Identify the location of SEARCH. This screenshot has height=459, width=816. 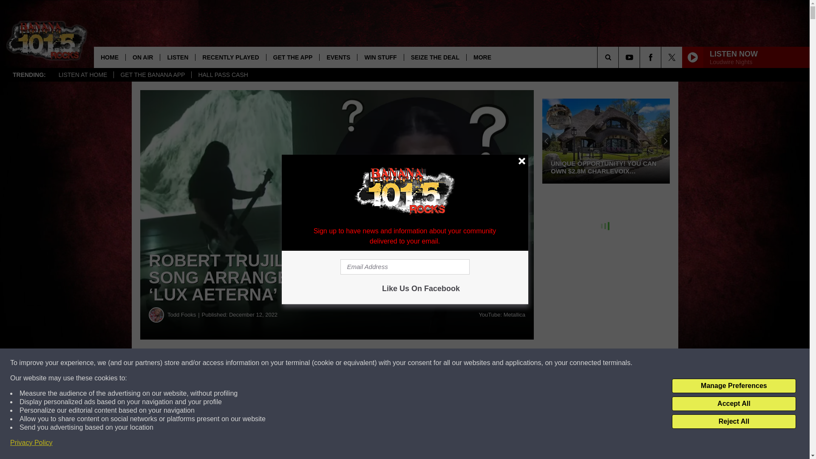
(620, 57).